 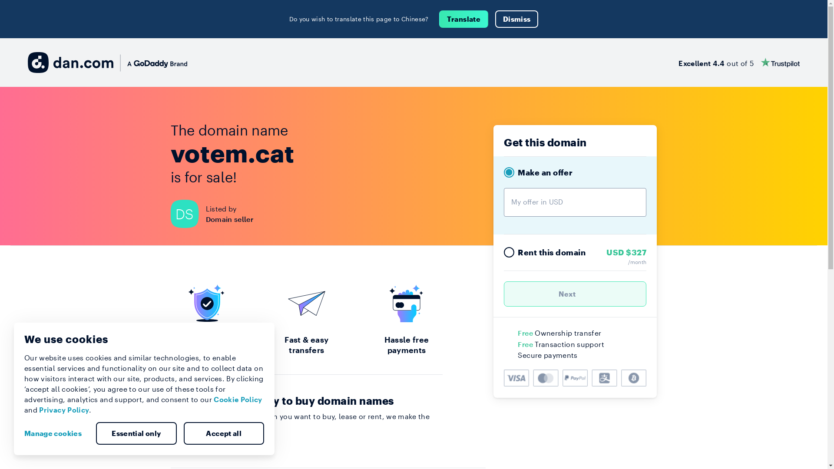 I want to click on Translate, so click(x=464, y=19).